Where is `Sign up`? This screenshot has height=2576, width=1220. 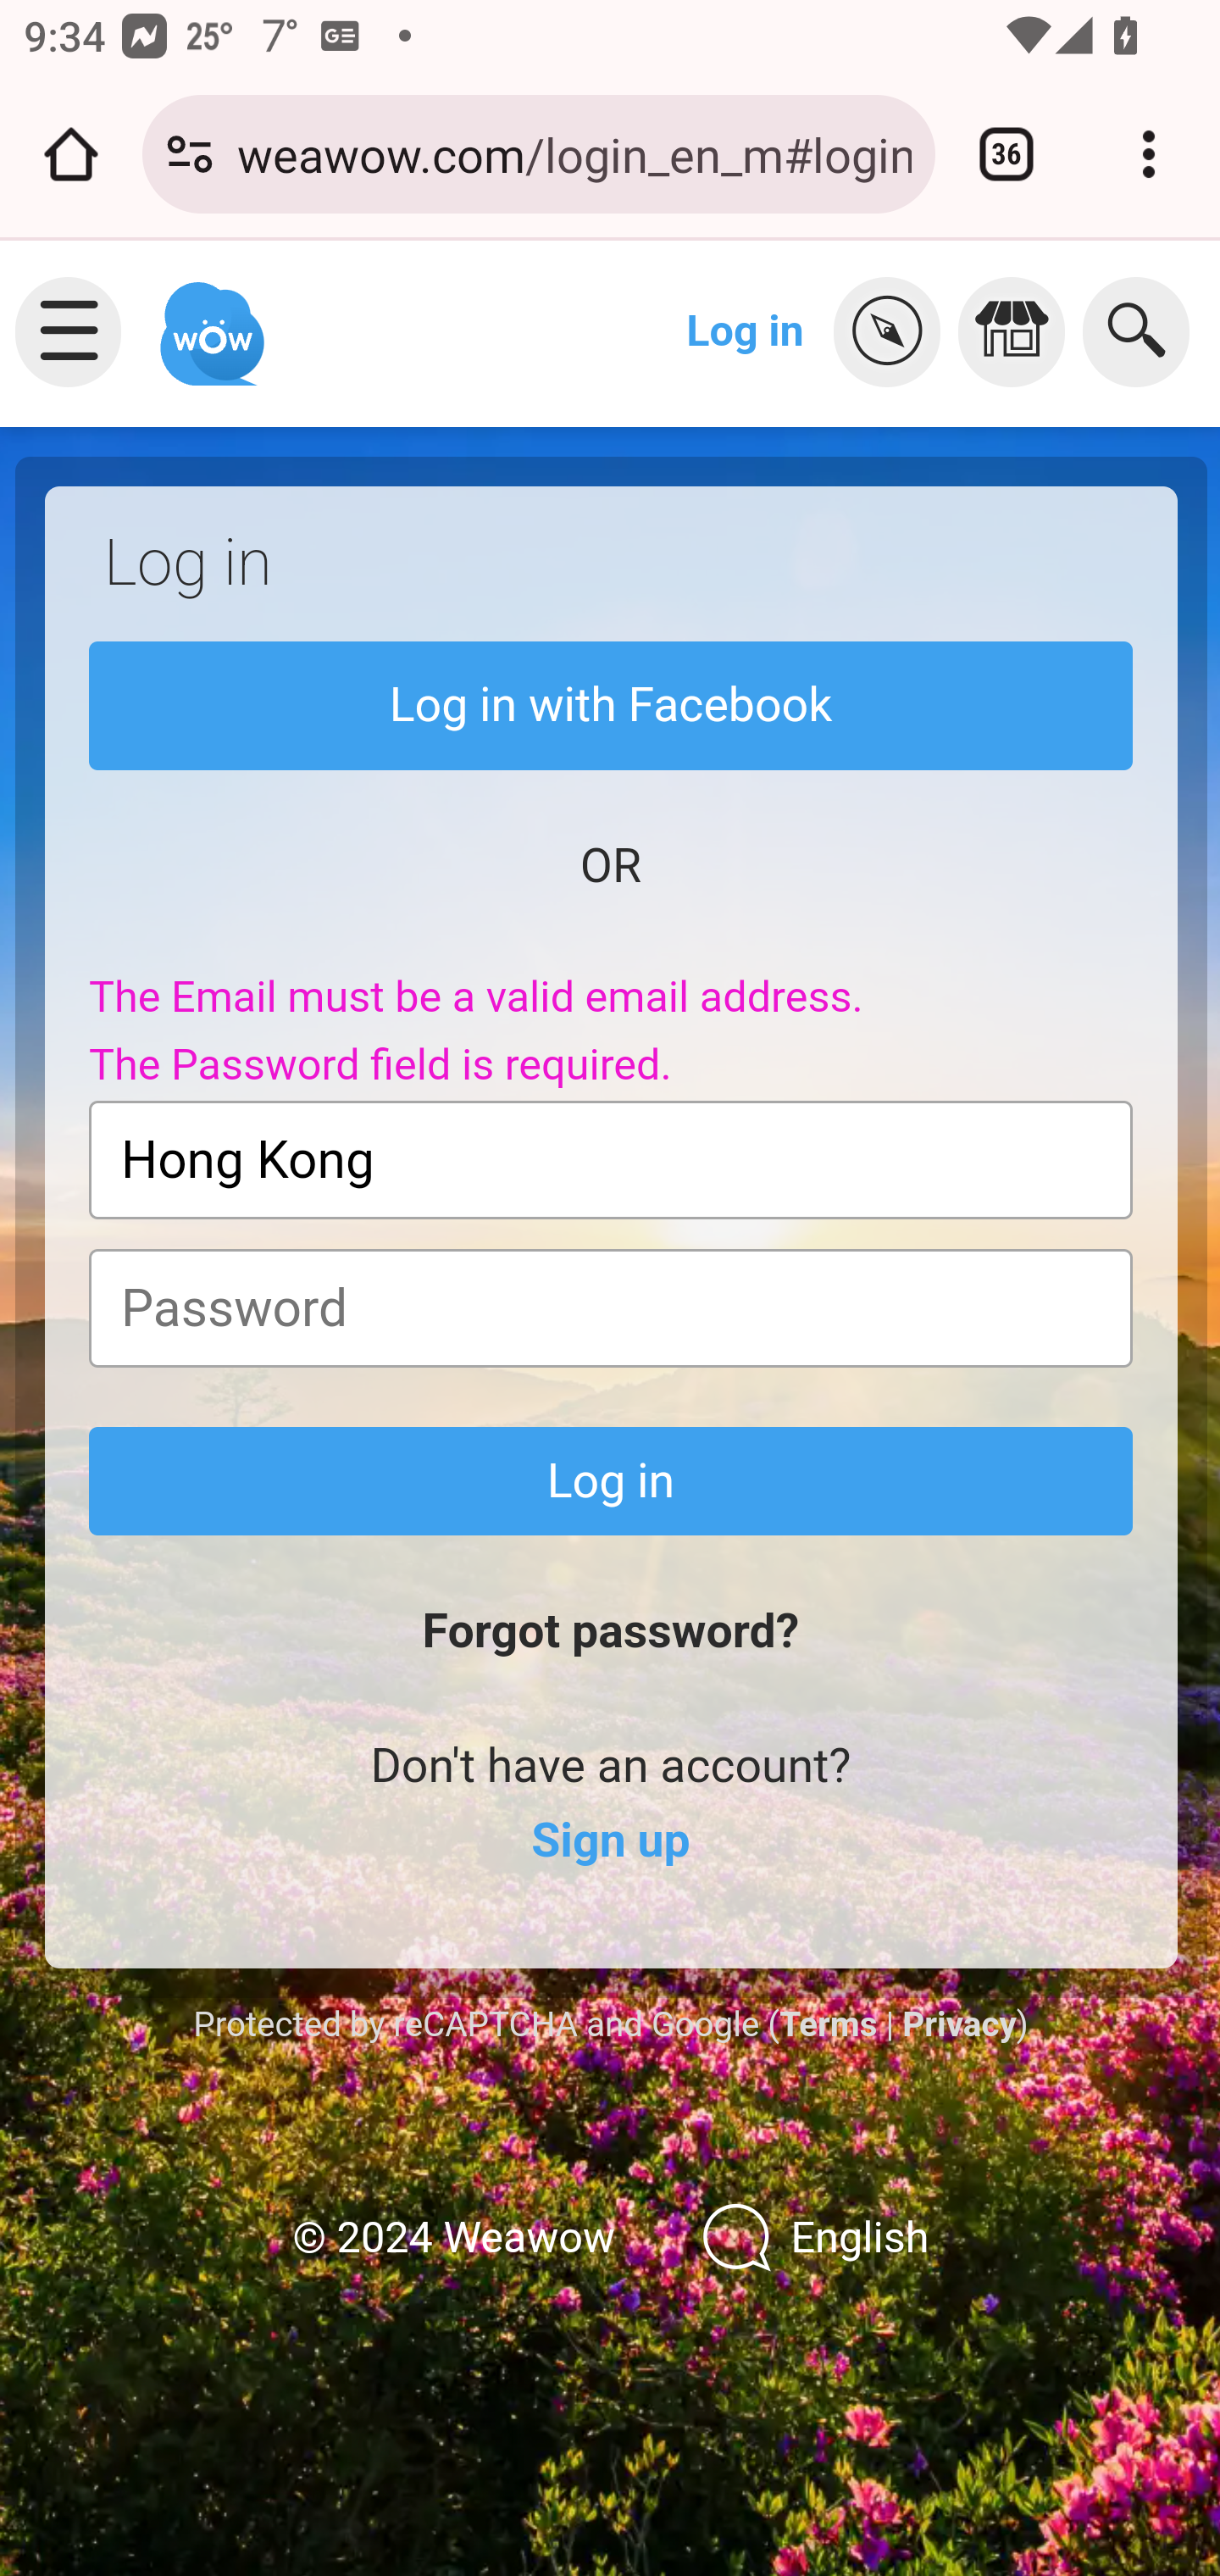 Sign up is located at coordinates (610, 1842).